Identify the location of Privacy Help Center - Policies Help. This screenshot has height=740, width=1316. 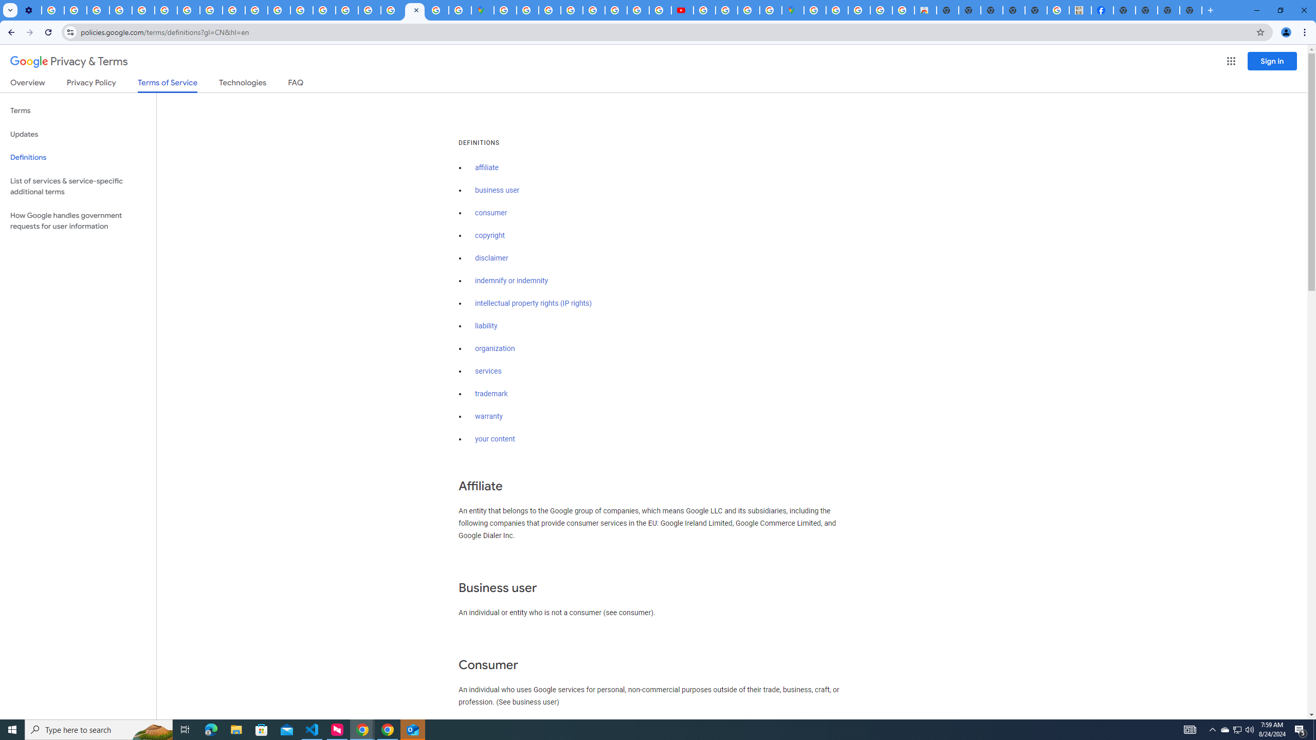
(301, 10).